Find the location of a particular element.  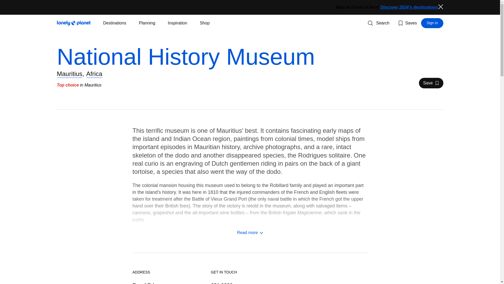

Africa is located at coordinates (69, 74).